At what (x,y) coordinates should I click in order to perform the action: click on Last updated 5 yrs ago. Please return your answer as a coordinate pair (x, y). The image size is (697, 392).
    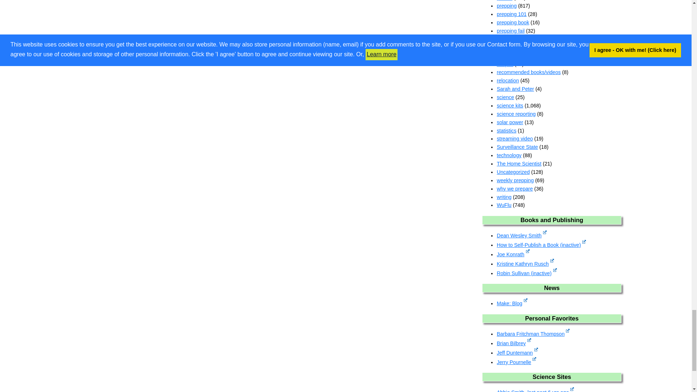
    Looking at the image, I should click on (541, 245).